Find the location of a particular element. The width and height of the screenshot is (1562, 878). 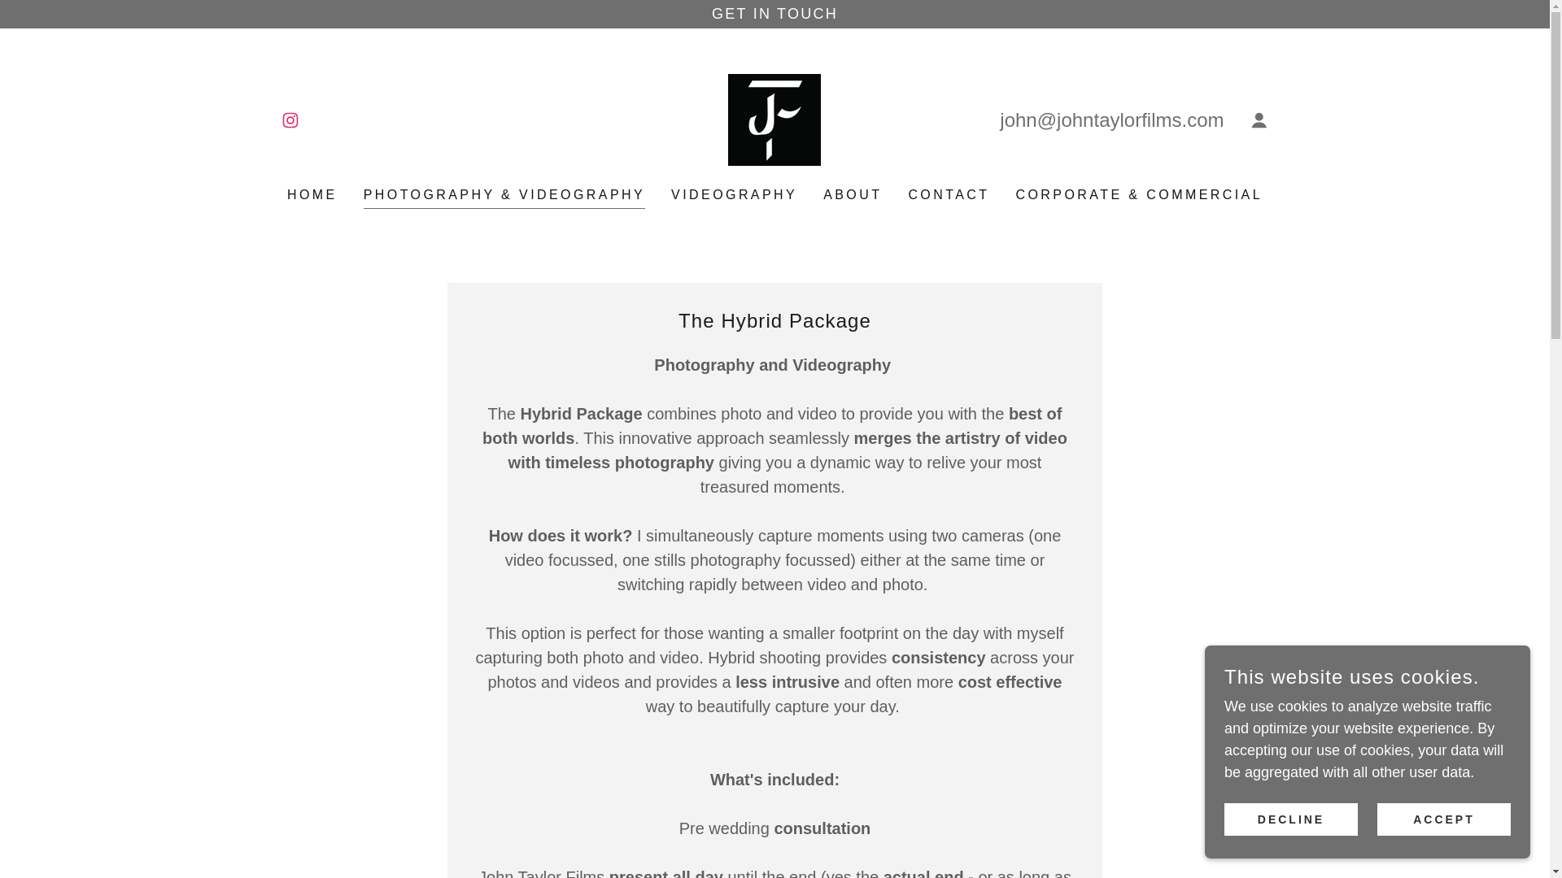

HOME is located at coordinates (312, 195).